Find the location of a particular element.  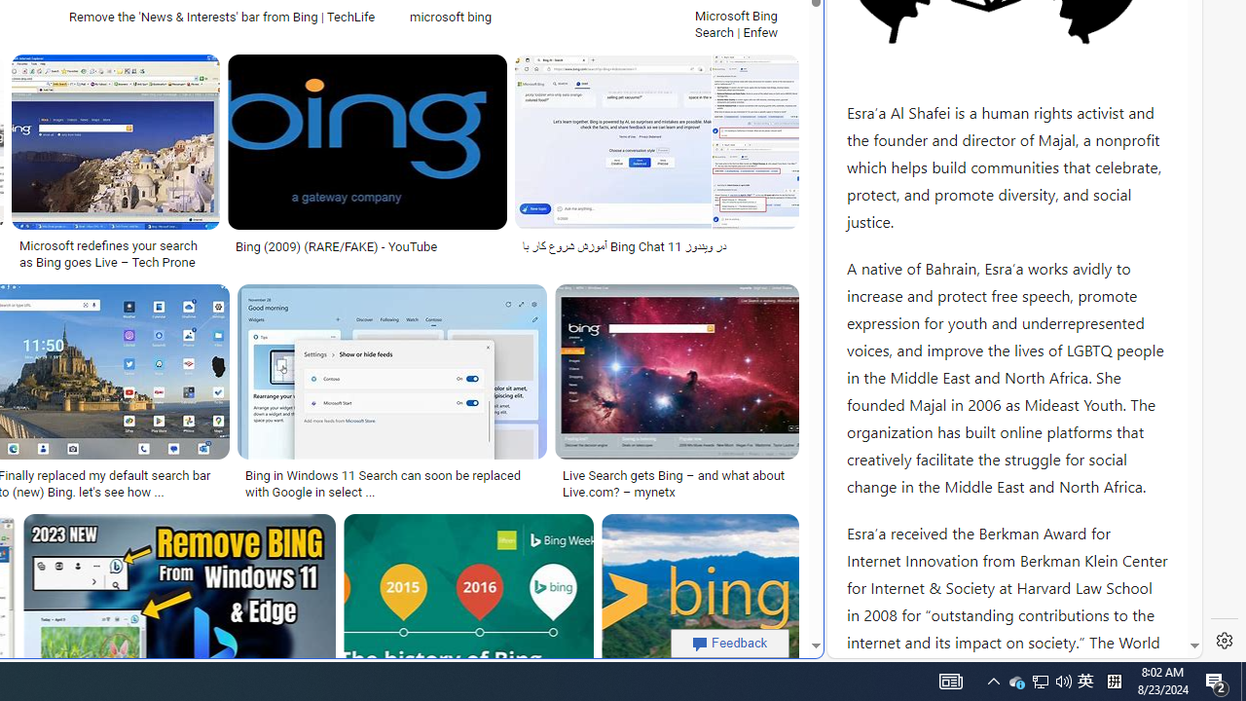

Remove the 'News & Interests' bar from Bing | TechLife is located at coordinates (227, 16).